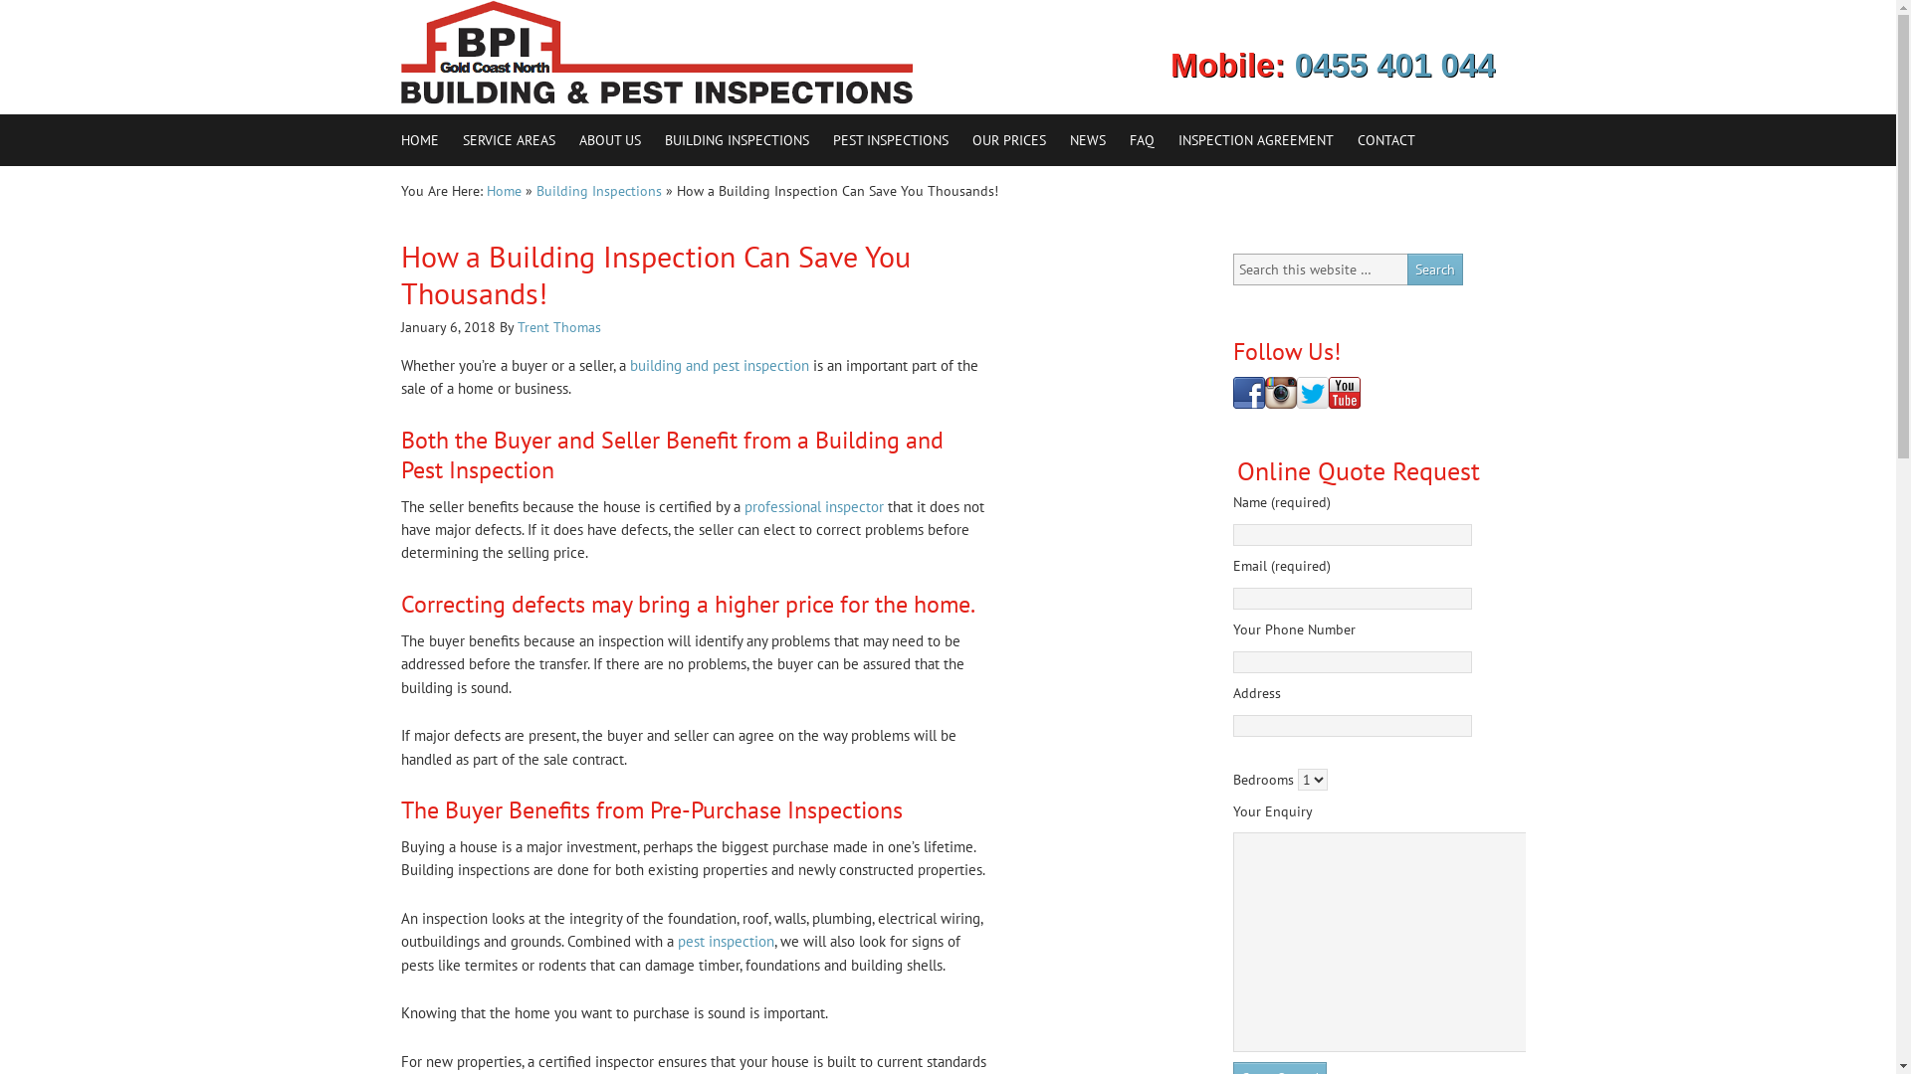 The width and height of the screenshot is (1911, 1074). Describe the element at coordinates (1435, 269) in the screenshot. I see `Search` at that location.